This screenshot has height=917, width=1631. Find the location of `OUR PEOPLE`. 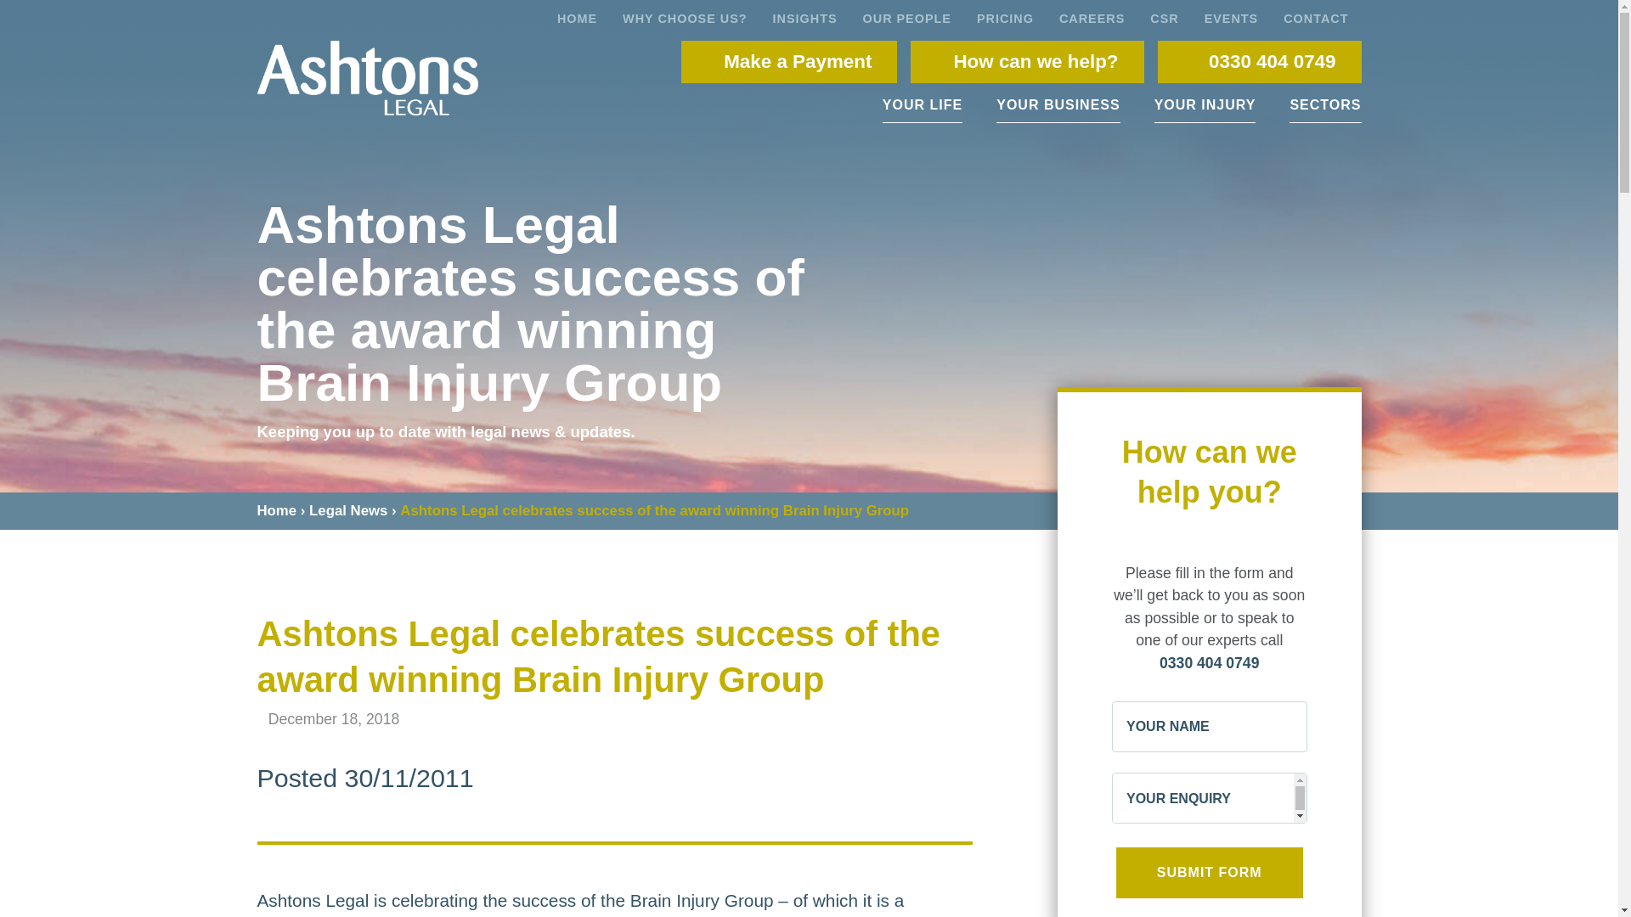

OUR PEOPLE is located at coordinates (906, 17).